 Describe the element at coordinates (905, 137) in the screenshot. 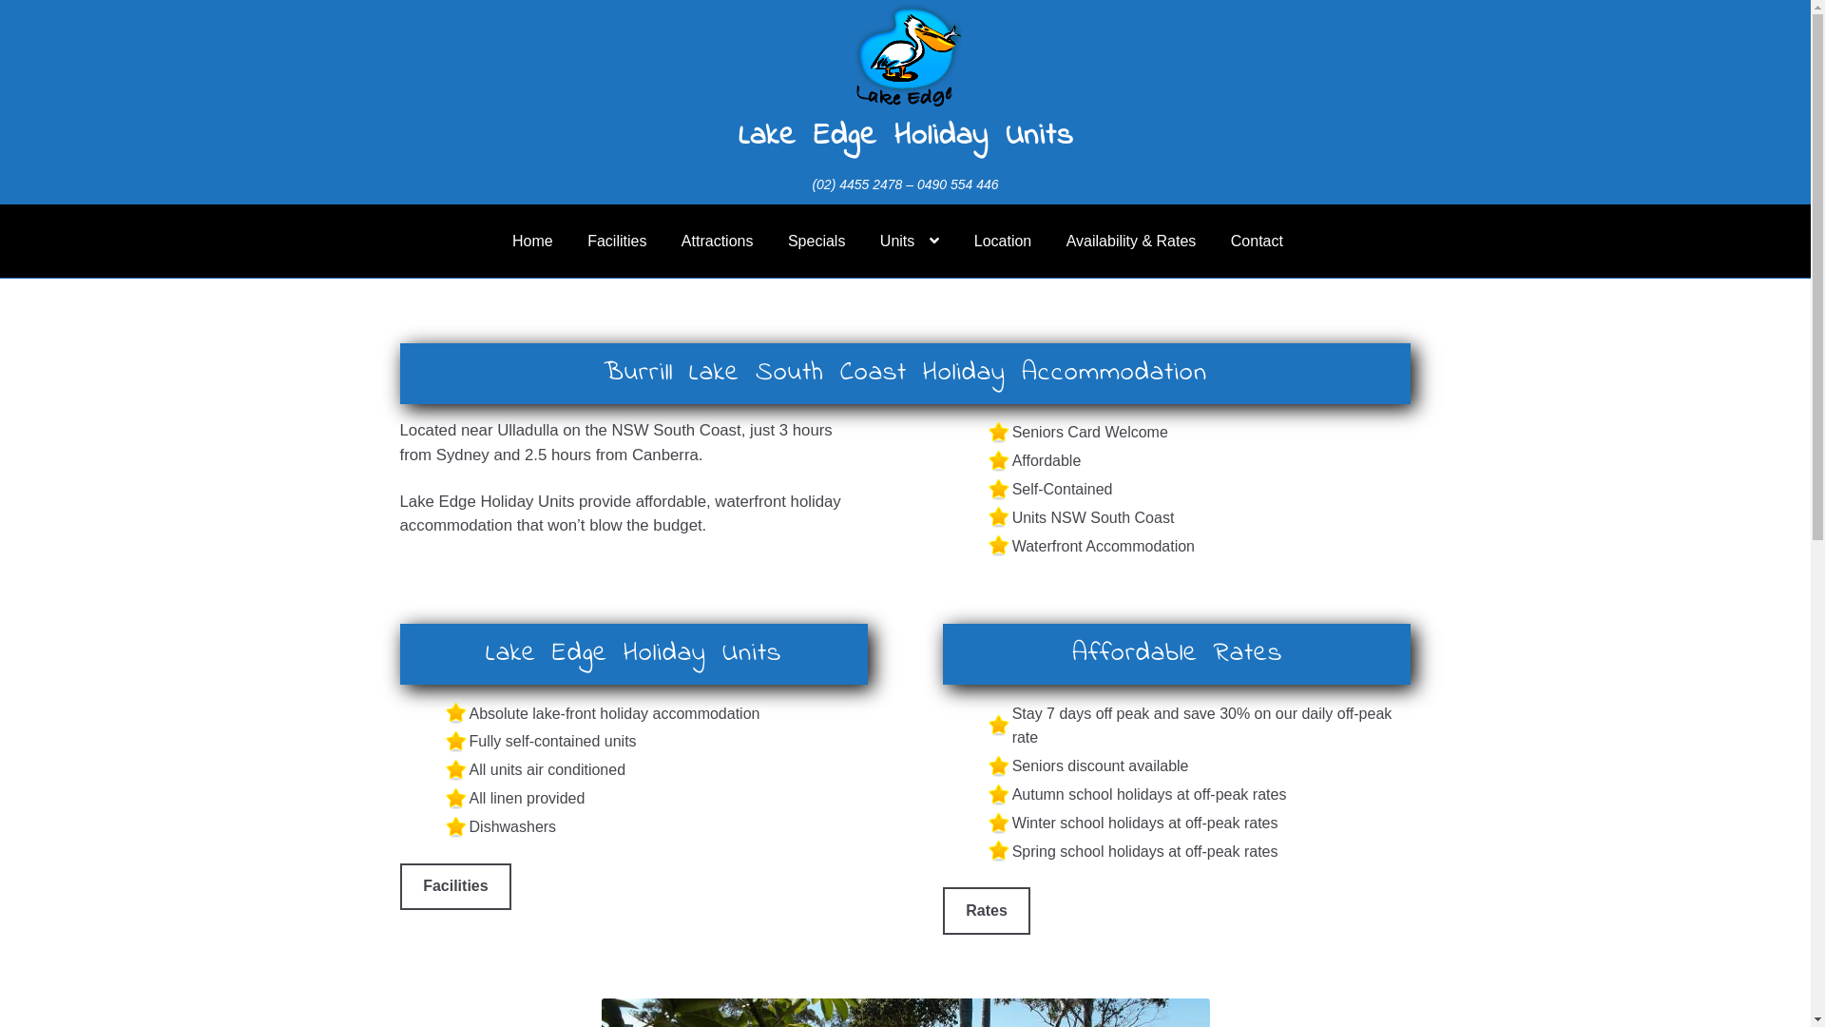

I see `Lake Edge Holiday Units` at that location.